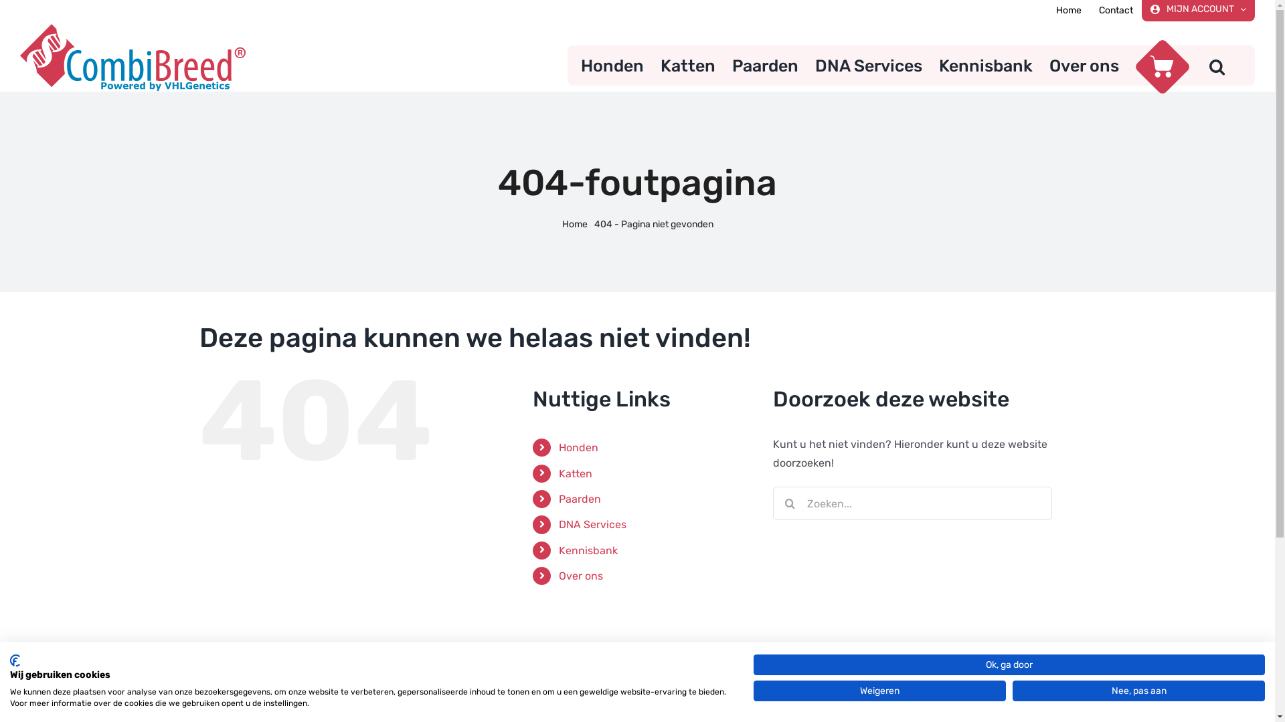  I want to click on Ok, ga door, so click(1009, 665).